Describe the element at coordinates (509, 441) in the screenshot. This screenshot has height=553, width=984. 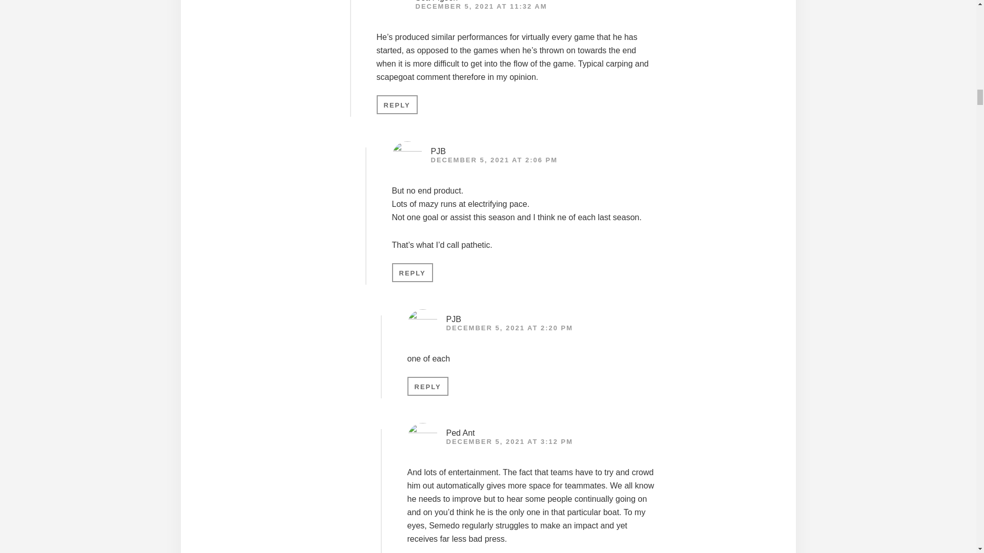
I see `DECEMBER 5, 2021 AT 3:12 PM` at that location.